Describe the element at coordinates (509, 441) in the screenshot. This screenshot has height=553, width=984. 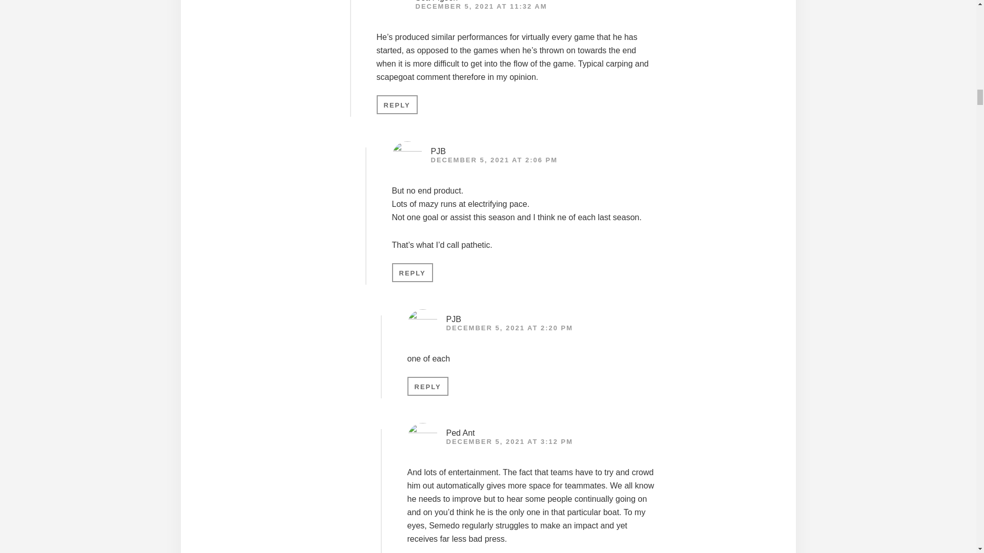
I see `DECEMBER 5, 2021 AT 3:12 PM` at that location.